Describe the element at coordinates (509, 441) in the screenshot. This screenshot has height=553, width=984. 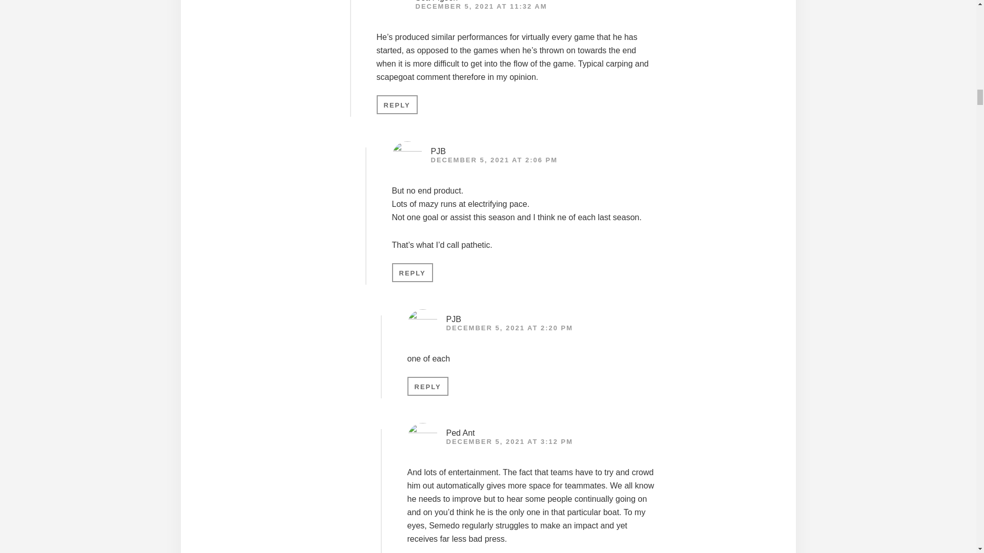
I see `DECEMBER 5, 2021 AT 3:12 PM` at that location.